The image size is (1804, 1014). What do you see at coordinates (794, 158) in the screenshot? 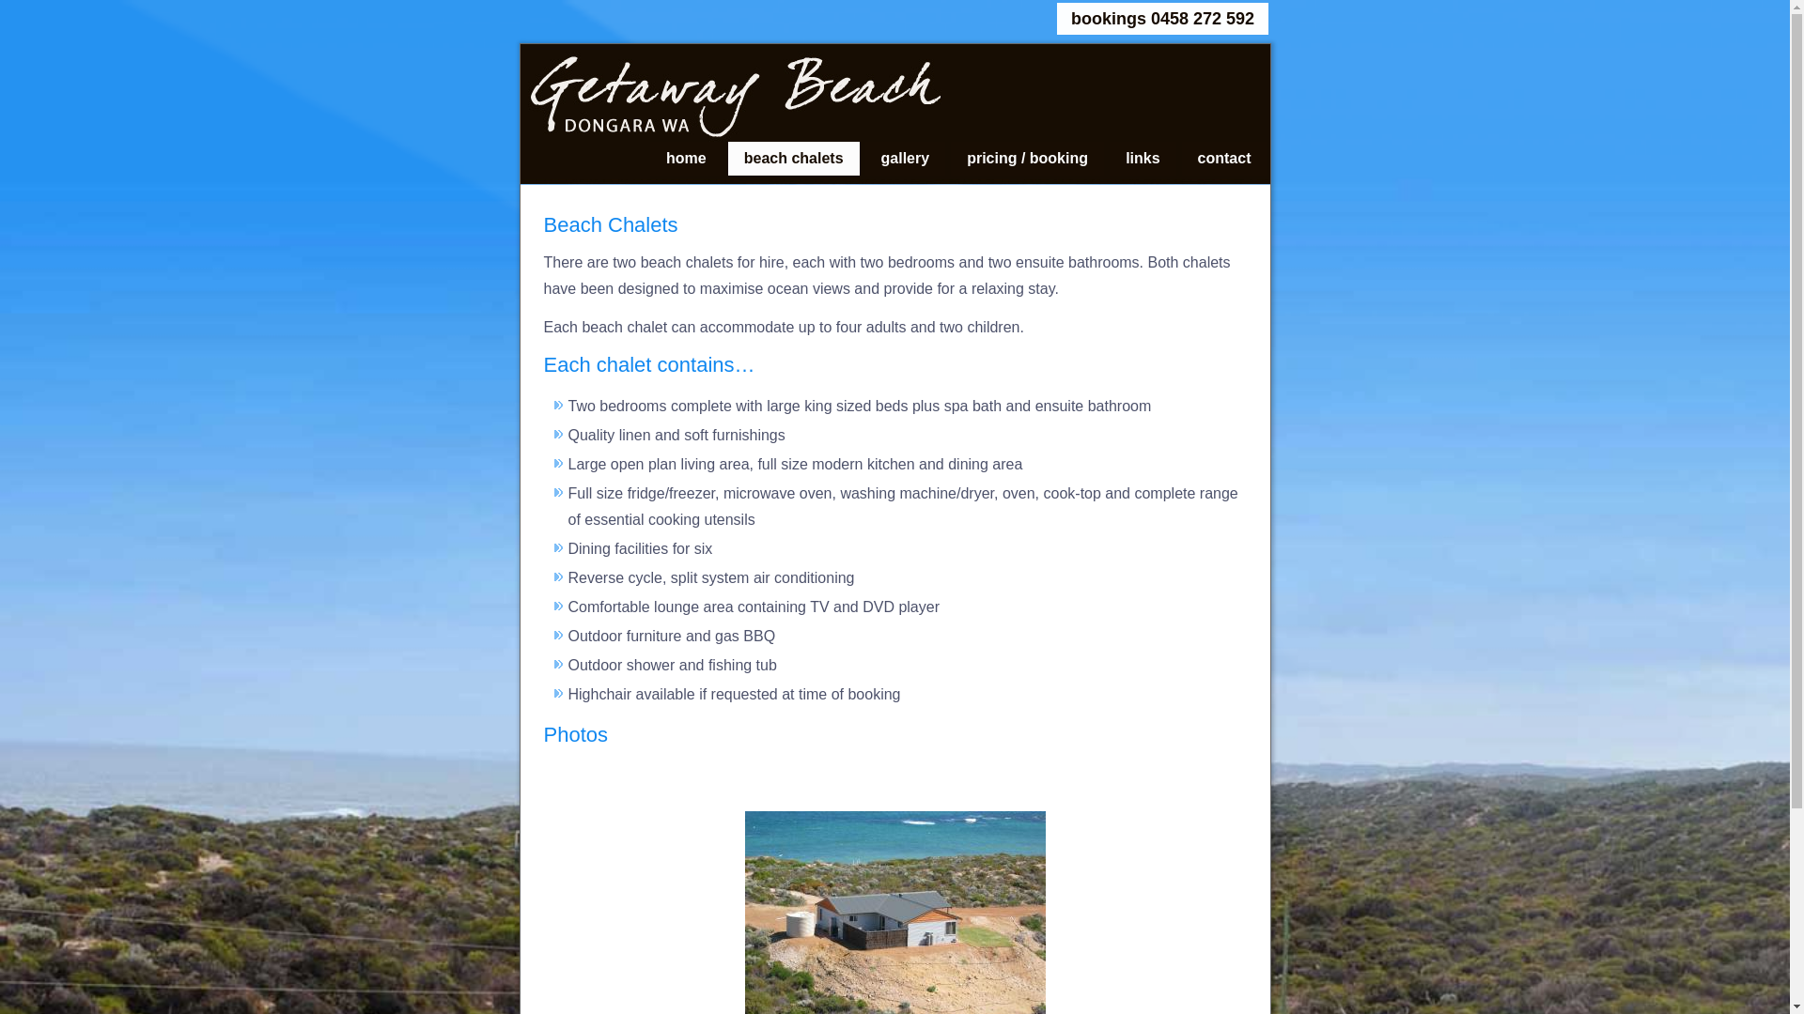
I see `beach chalets` at bounding box center [794, 158].